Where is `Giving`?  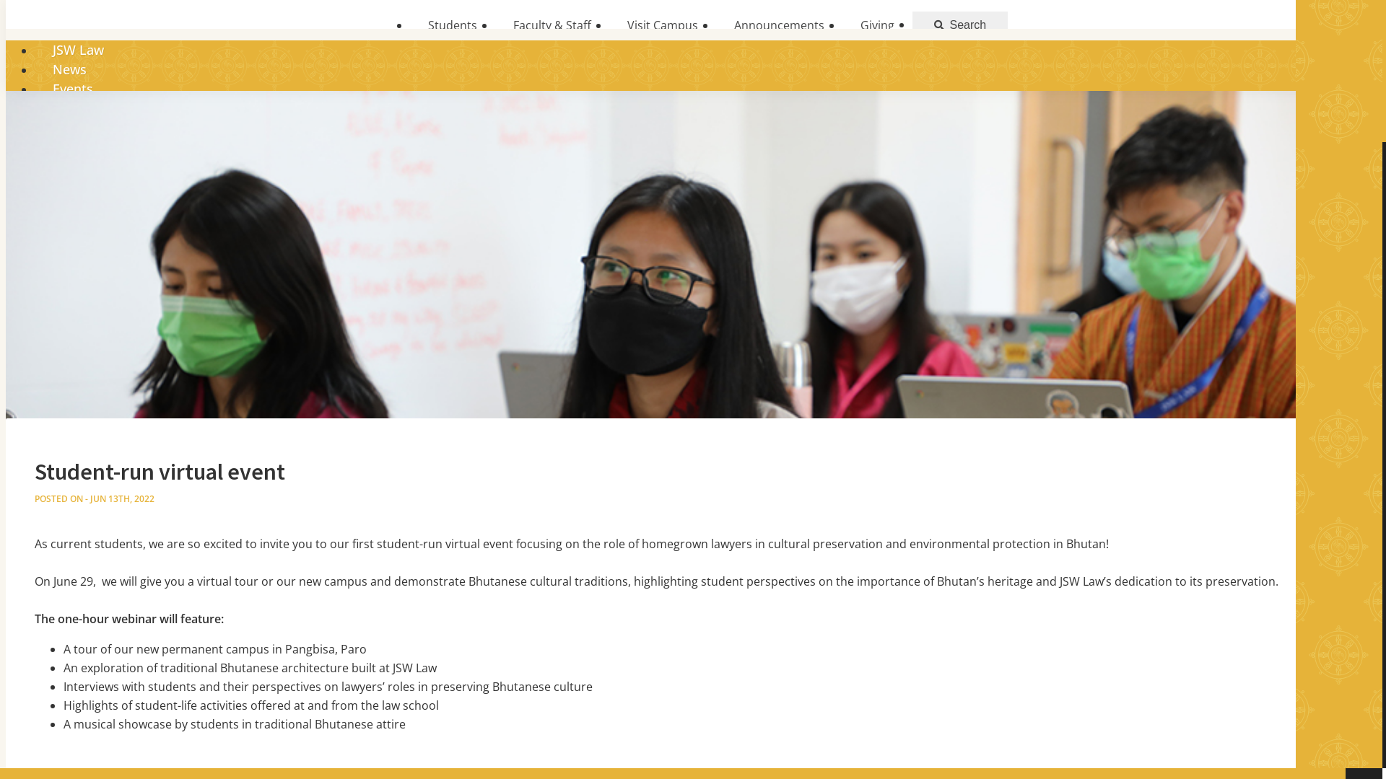
Giving is located at coordinates (876, 25).